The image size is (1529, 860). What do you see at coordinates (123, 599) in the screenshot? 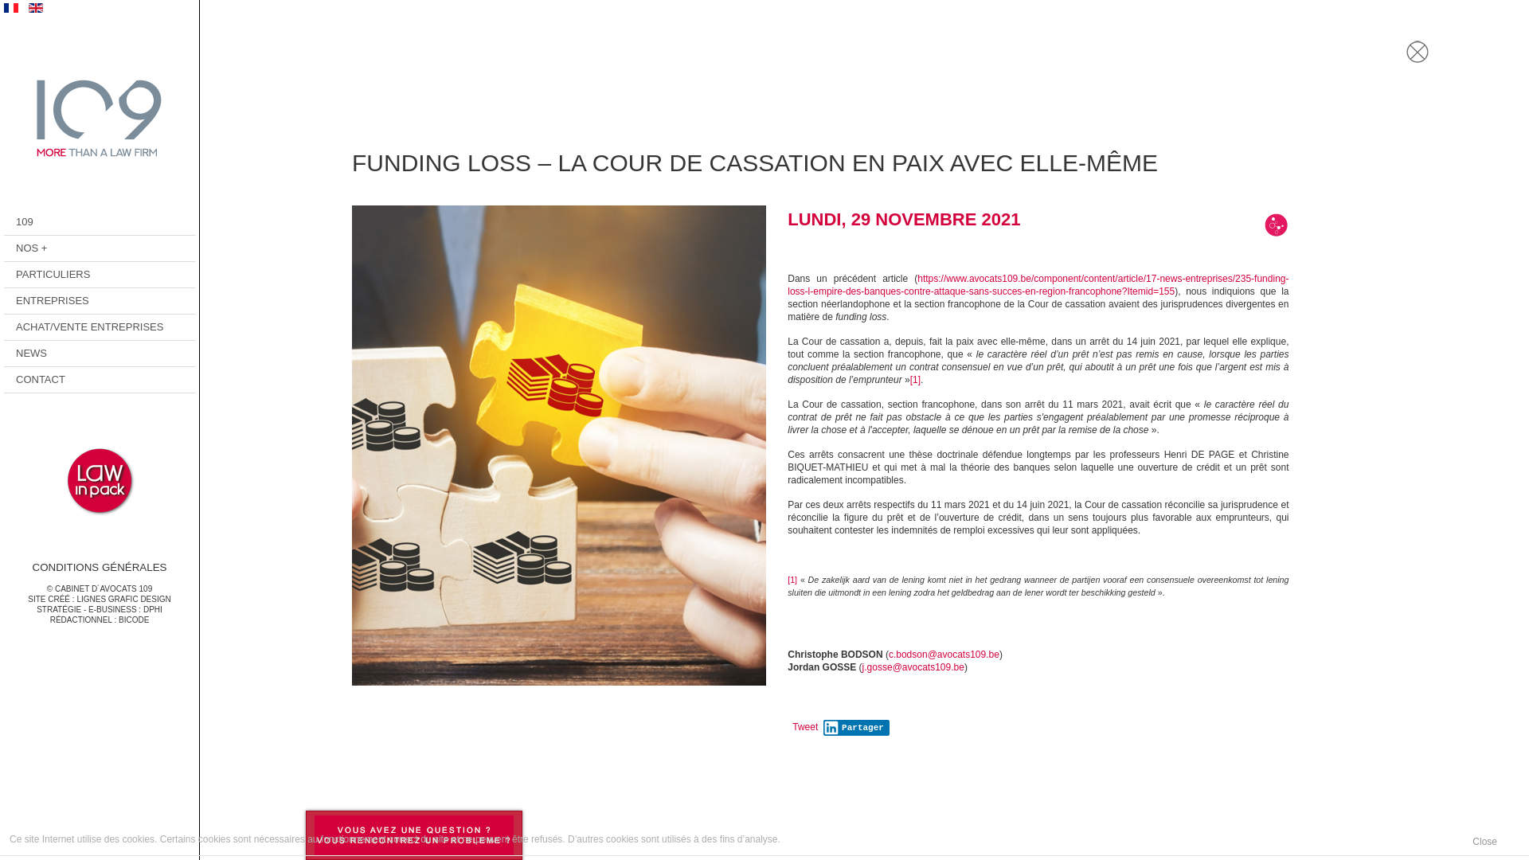
I see `LIGNES GRAFIC DESIGN` at bounding box center [123, 599].